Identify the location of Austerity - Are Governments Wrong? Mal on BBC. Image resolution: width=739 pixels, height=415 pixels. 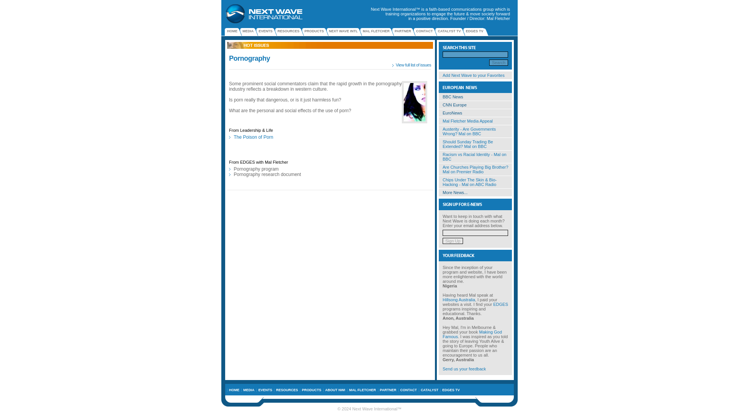
(469, 131).